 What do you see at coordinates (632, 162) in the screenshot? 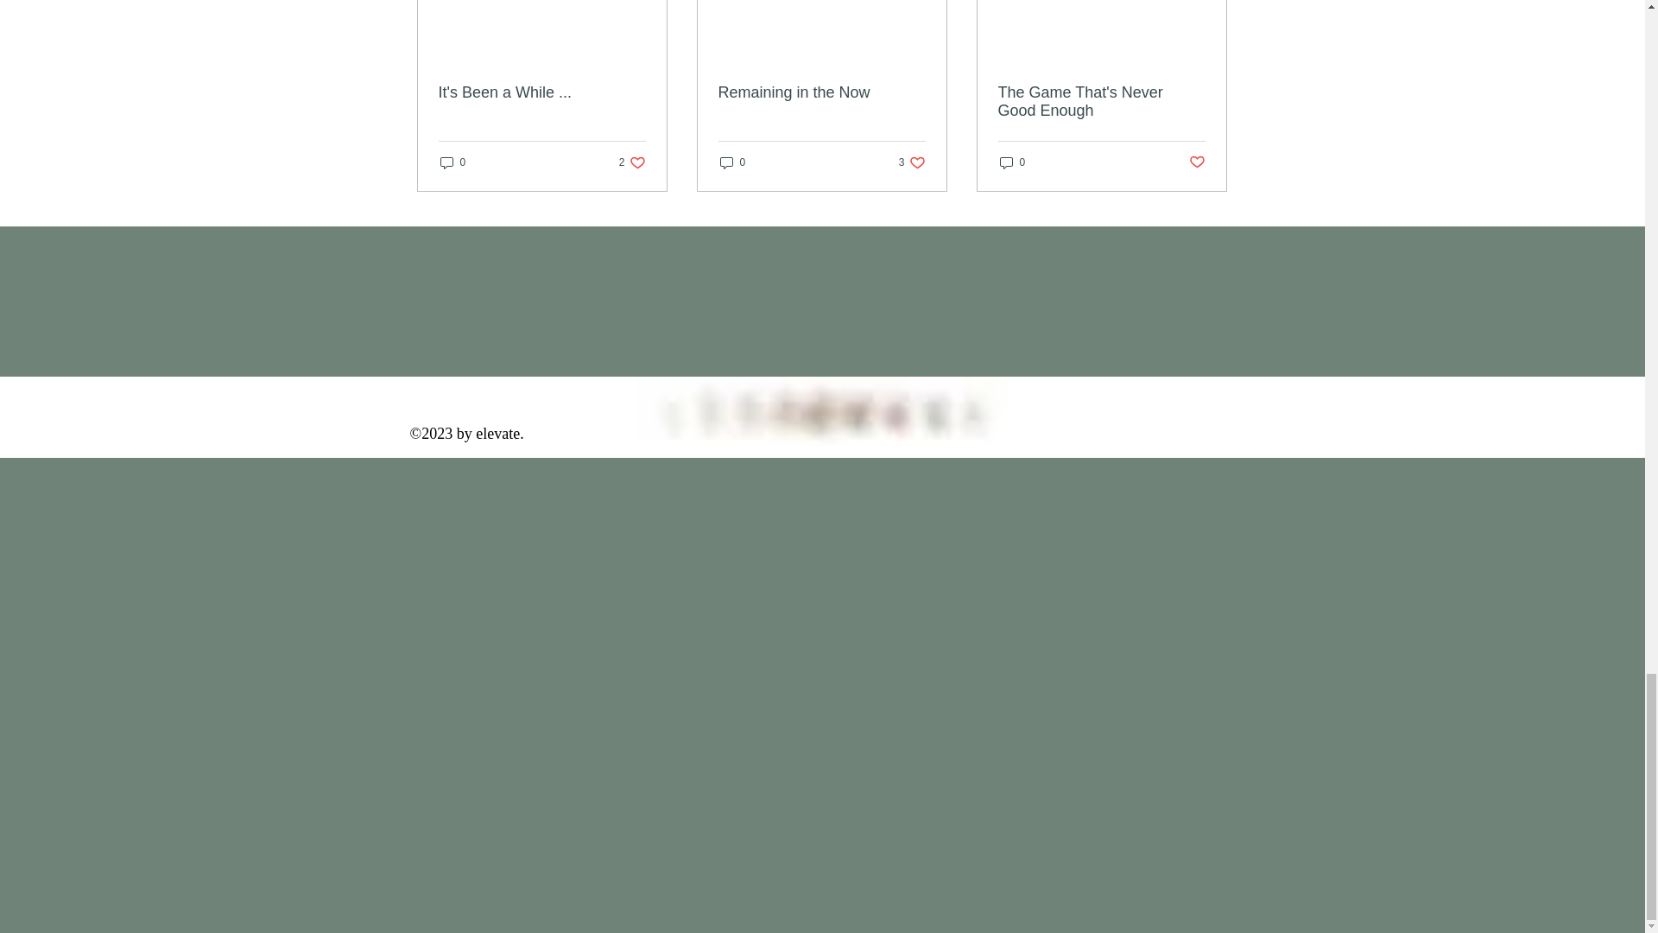
I see `Post not marked as liked` at bounding box center [632, 162].